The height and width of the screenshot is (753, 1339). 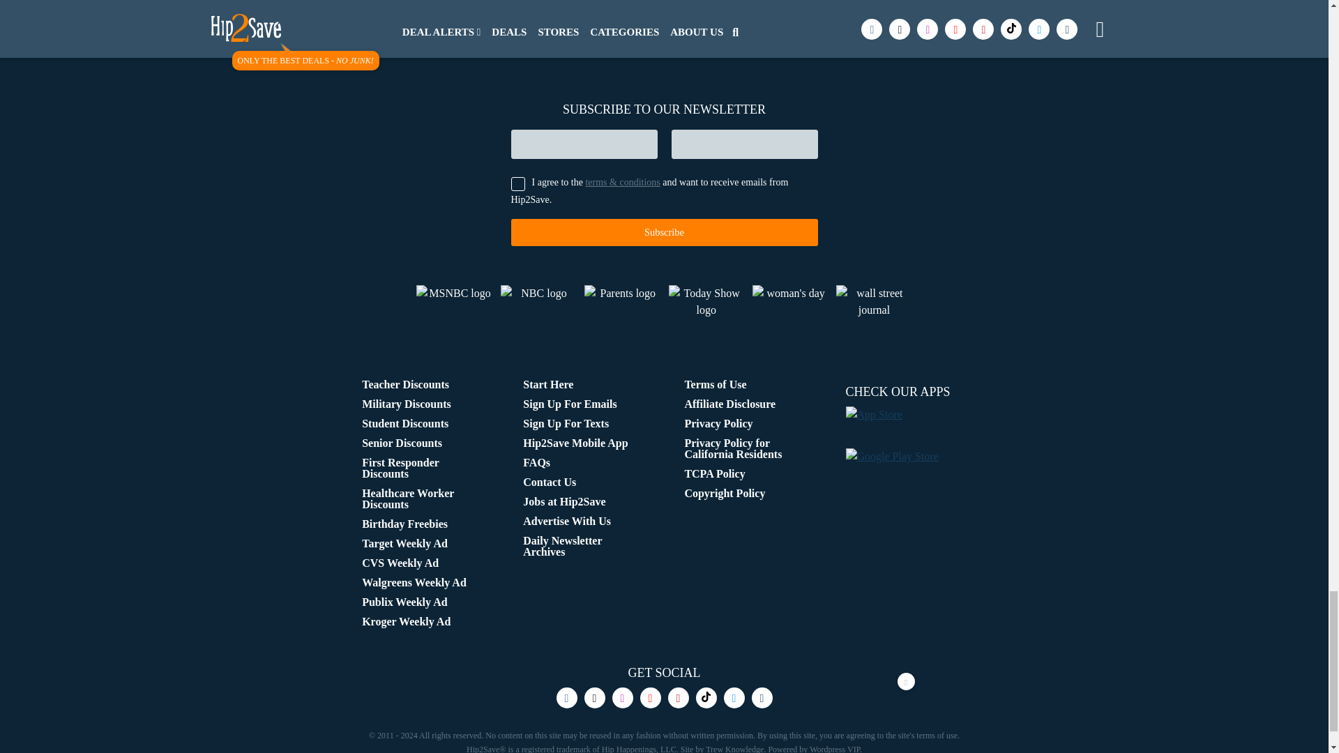 What do you see at coordinates (663, 233) in the screenshot?
I see `Subscribe` at bounding box center [663, 233].